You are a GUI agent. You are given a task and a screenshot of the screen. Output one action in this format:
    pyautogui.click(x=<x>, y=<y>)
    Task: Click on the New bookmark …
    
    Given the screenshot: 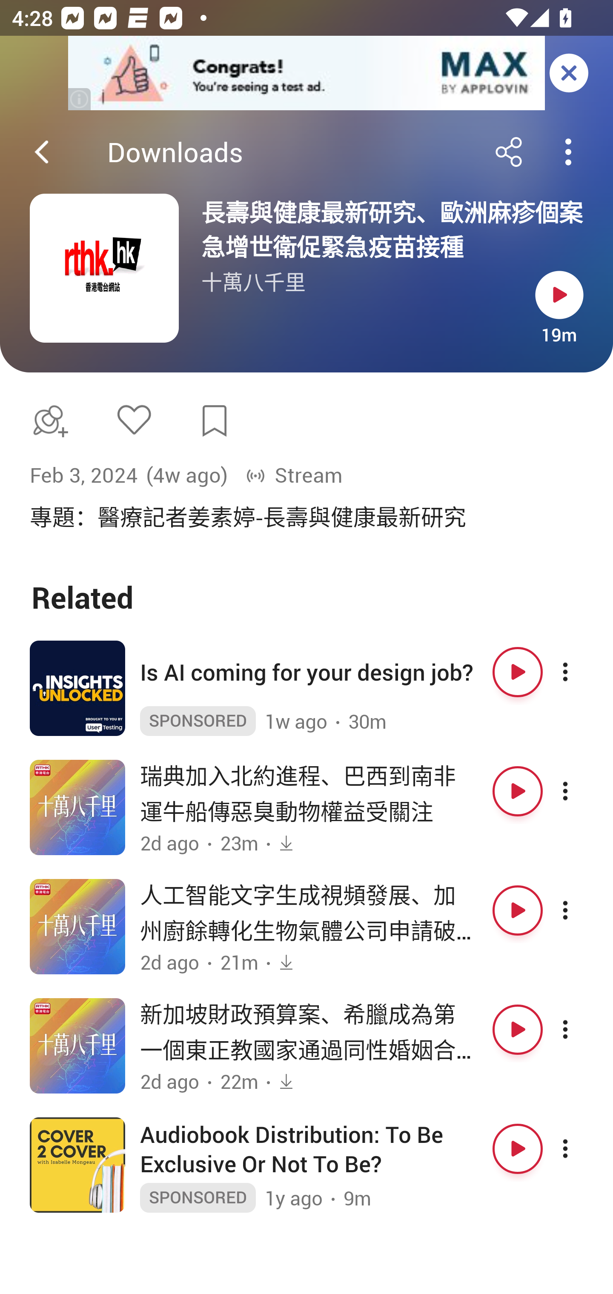 What is the action you would take?
    pyautogui.click(x=215, y=421)
    